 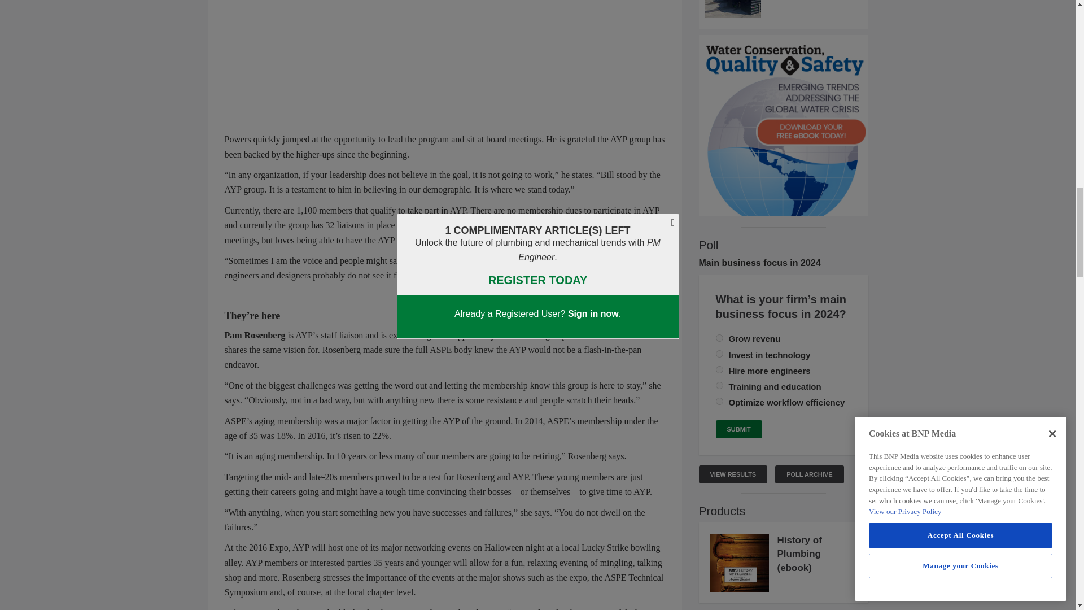 What do you see at coordinates (738, 429) in the screenshot?
I see `Submit` at bounding box center [738, 429].